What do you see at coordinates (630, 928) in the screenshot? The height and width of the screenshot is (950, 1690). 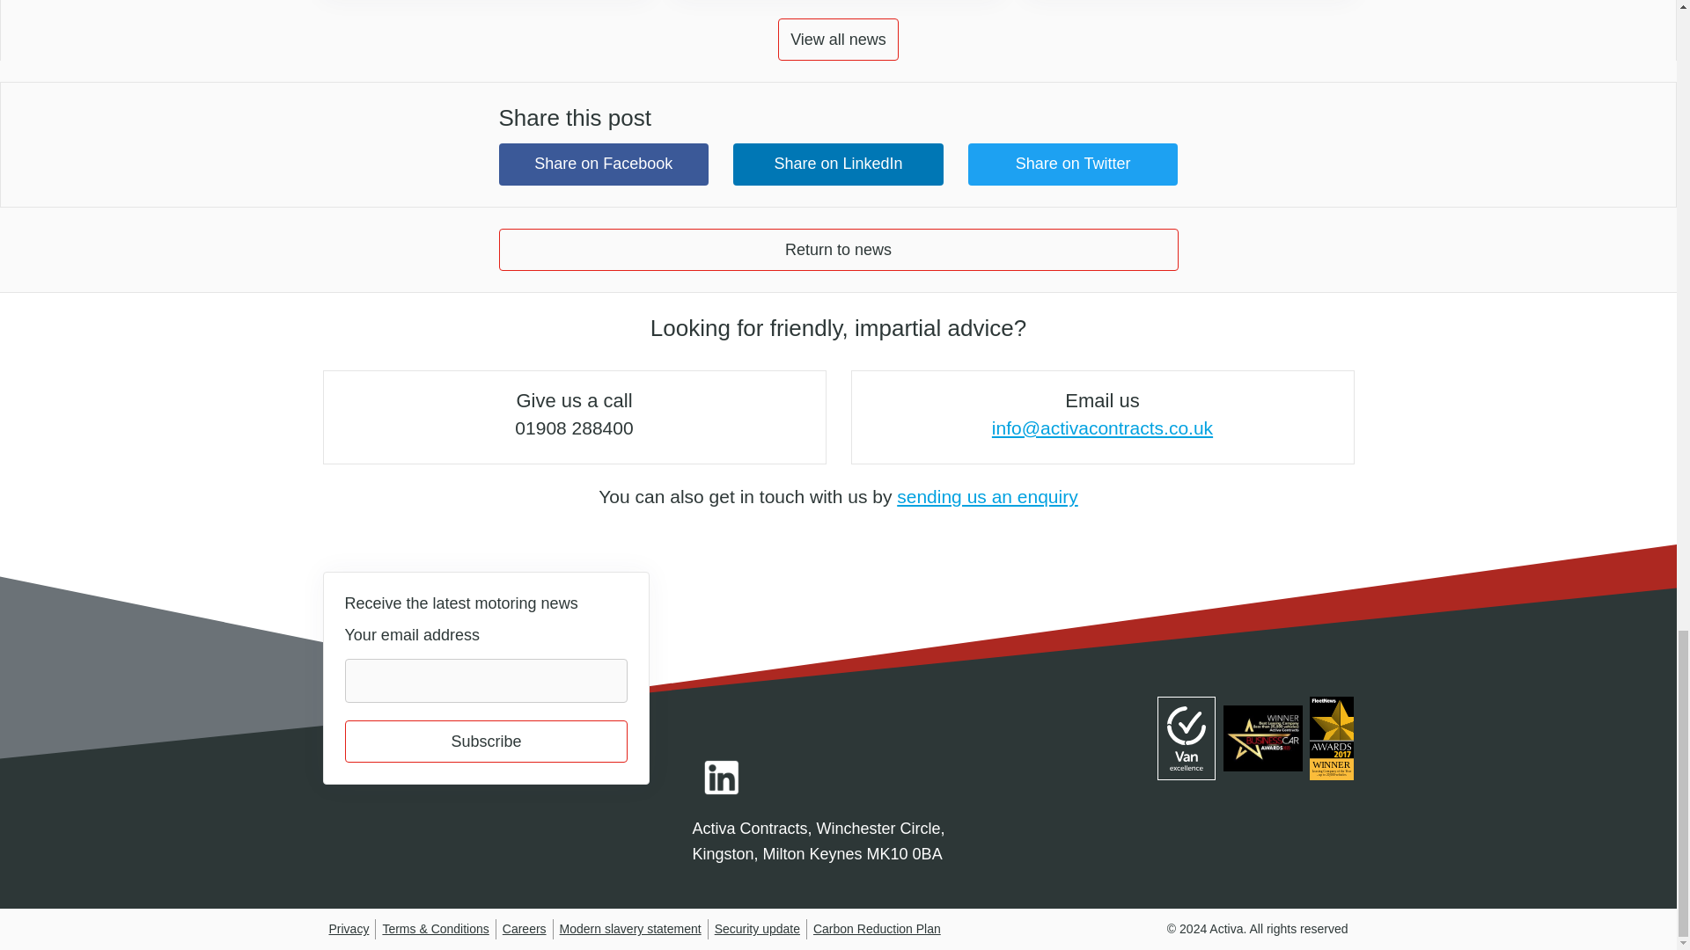 I see `Modern slavery statement` at bounding box center [630, 928].